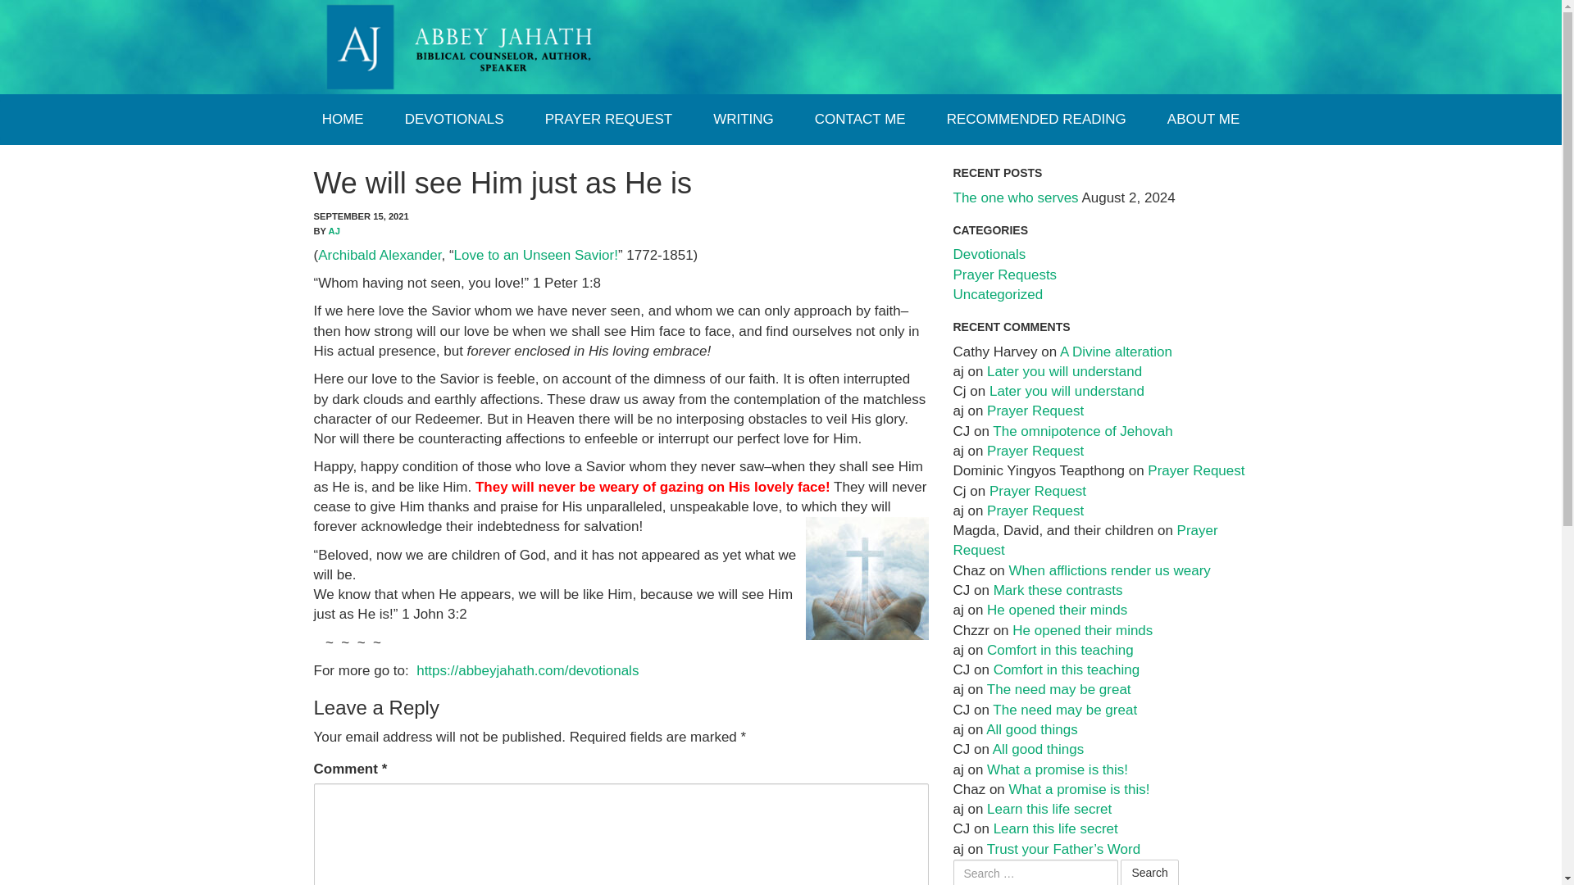  I want to click on The need may be great, so click(1064, 710).